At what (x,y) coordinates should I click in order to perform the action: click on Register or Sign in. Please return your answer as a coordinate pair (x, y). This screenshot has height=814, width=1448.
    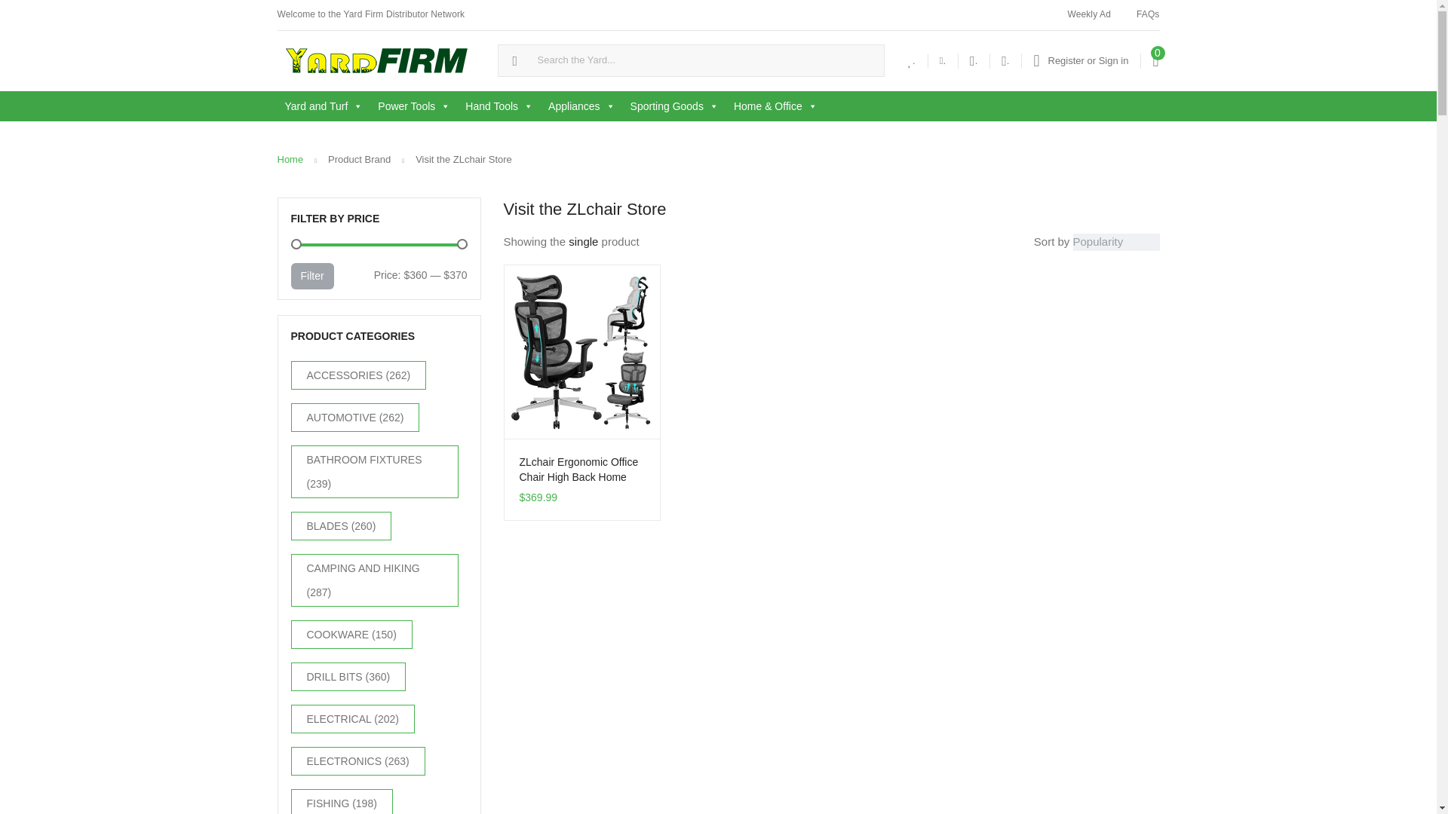
    Looking at the image, I should click on (1080, 60).